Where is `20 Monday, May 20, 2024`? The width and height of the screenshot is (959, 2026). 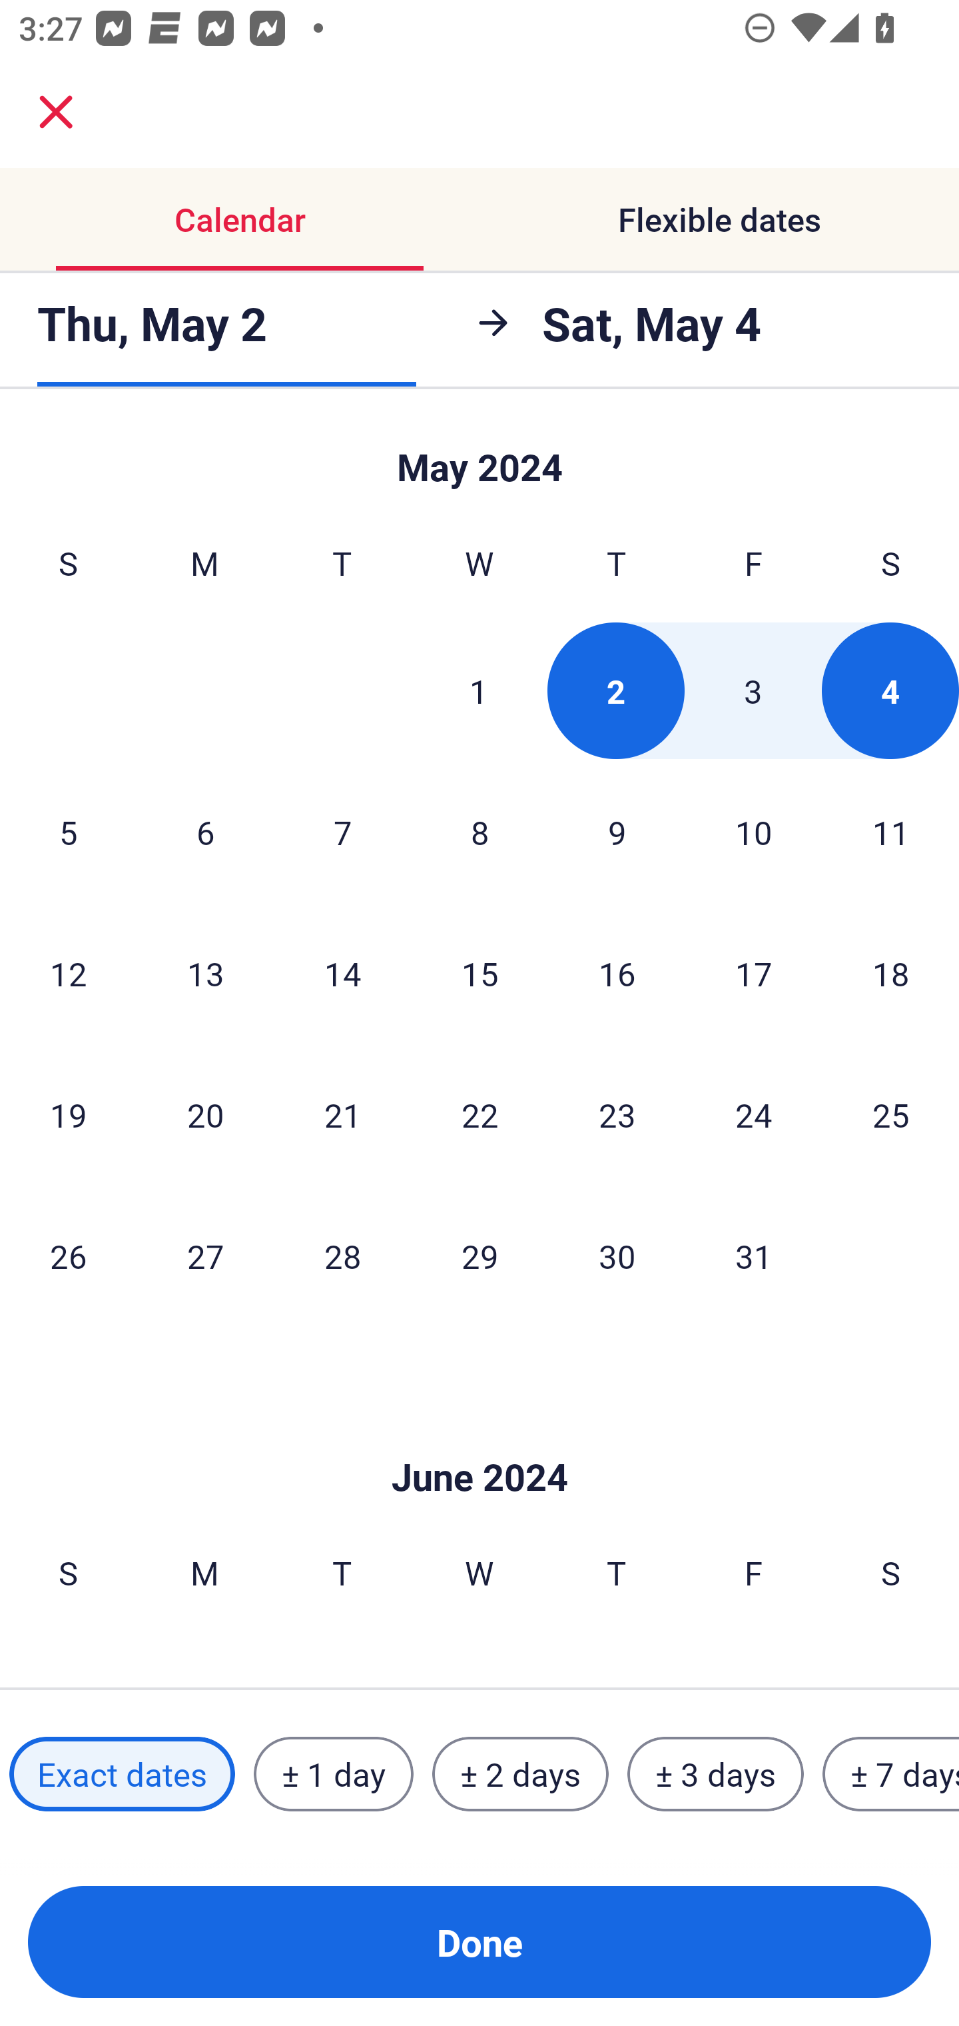 20 Monday, May 20, 2024 is located at coordinates (205, 1114).